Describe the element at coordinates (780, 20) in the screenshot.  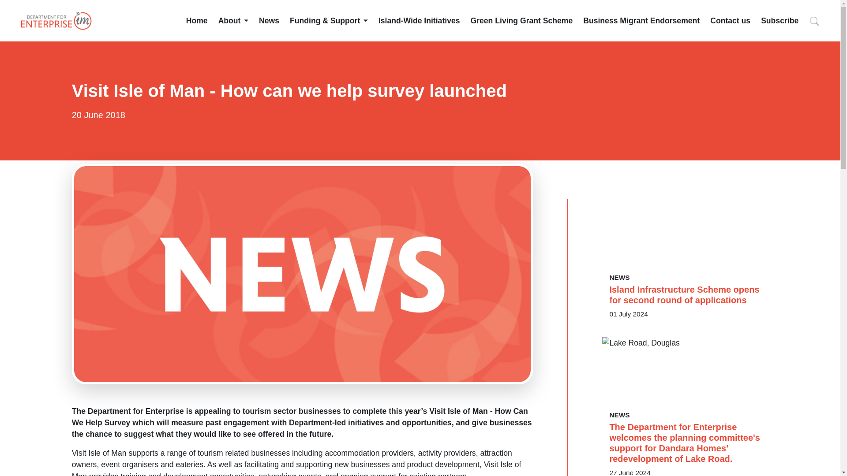
I see `Subscribe` at that location.